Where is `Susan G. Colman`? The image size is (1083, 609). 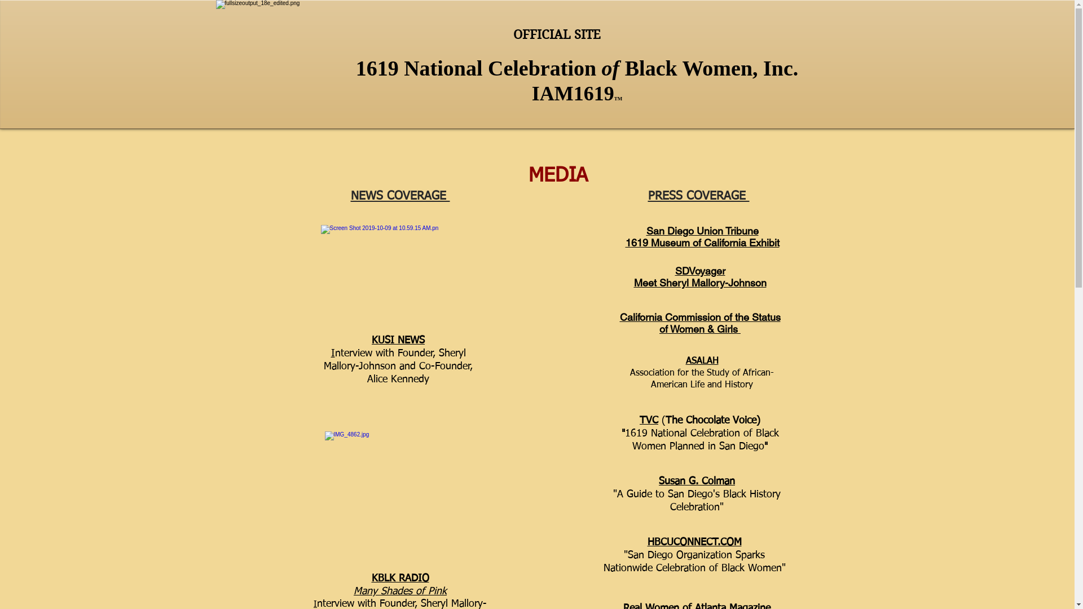 Susan G. Colman is located at coordinates (697, 482).